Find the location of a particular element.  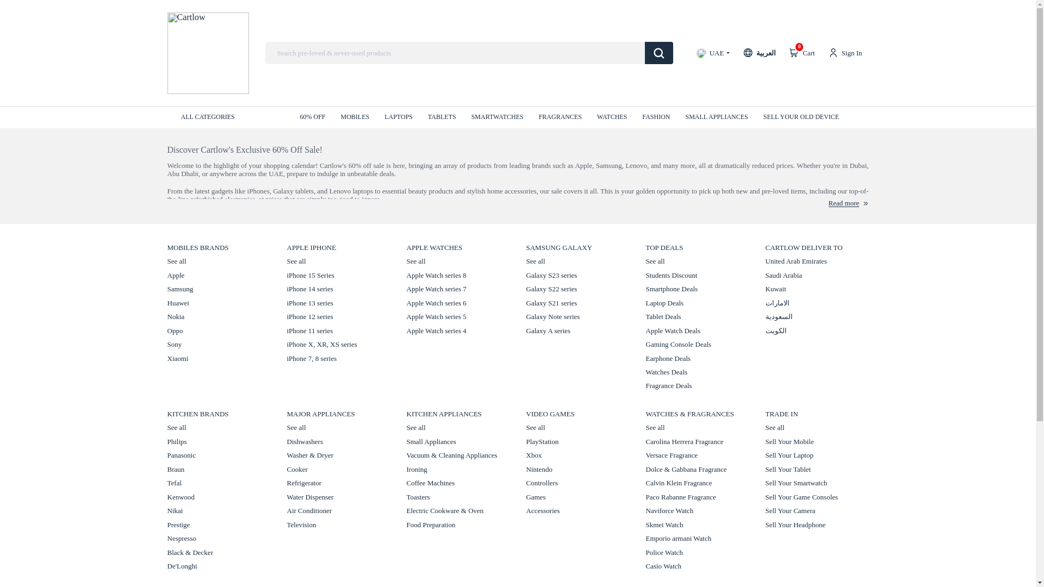

SELL YOUR OLD DEVICE is located at coordinates (801, 117).